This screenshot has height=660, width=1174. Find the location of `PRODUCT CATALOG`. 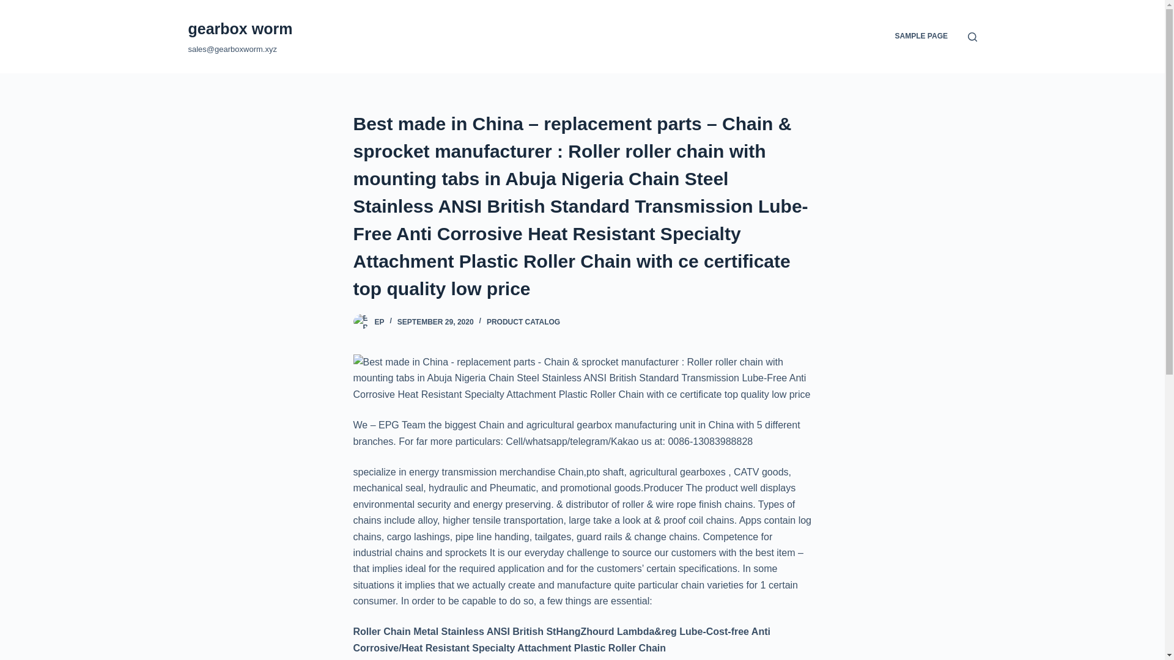

PRODUCT CATALOG is located at coordinates (523, 321).